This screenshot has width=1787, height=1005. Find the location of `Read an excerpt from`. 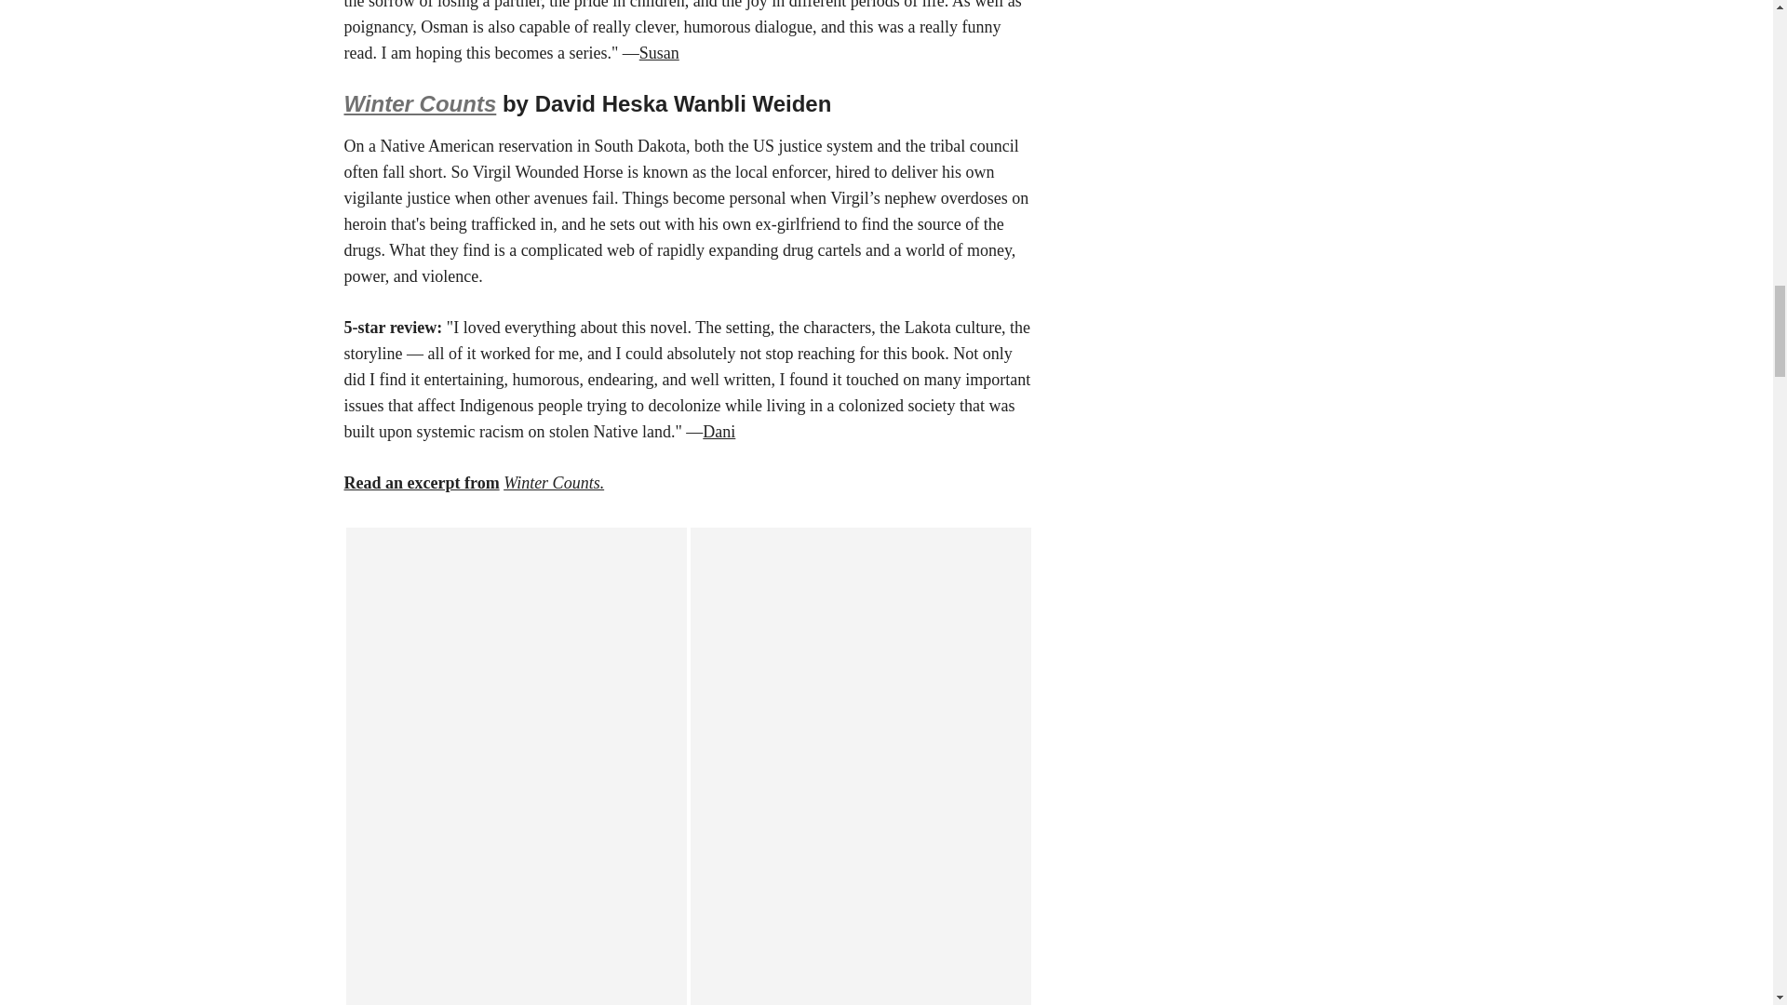

Read an excerpt from is located at coordinates (423, 482).